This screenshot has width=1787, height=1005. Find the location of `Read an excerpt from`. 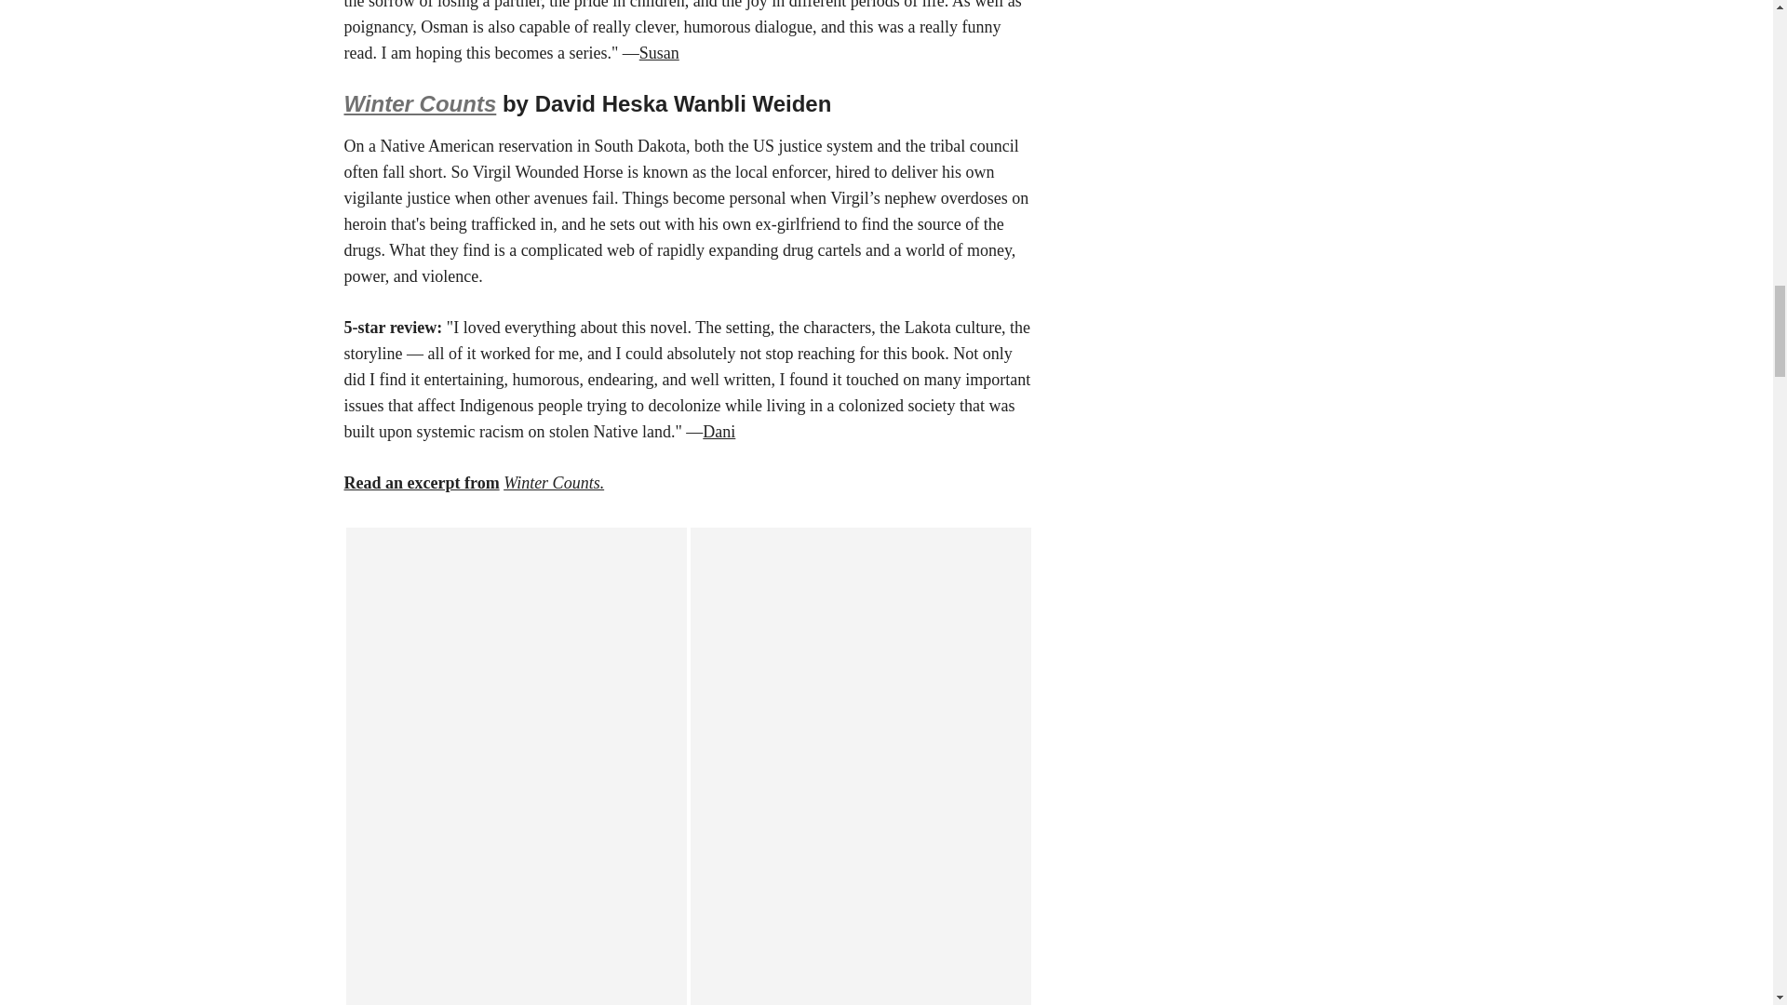

Read an excerpt from is located at coordinates (423, 482).